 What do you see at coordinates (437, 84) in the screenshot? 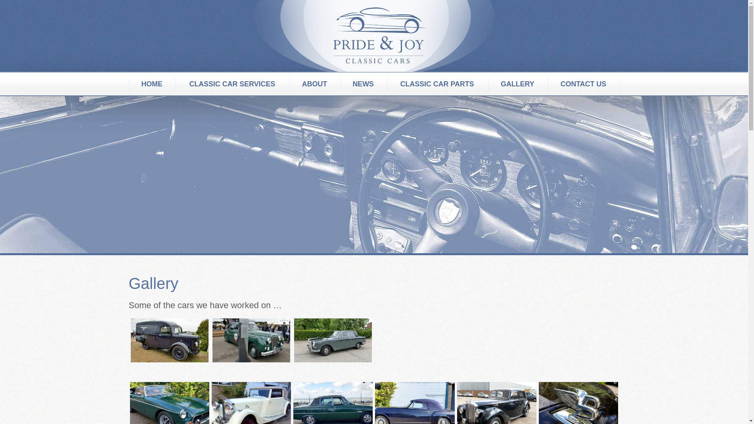
I see `CLASSIC CAR PARTS` at bounding box center [437, 84].